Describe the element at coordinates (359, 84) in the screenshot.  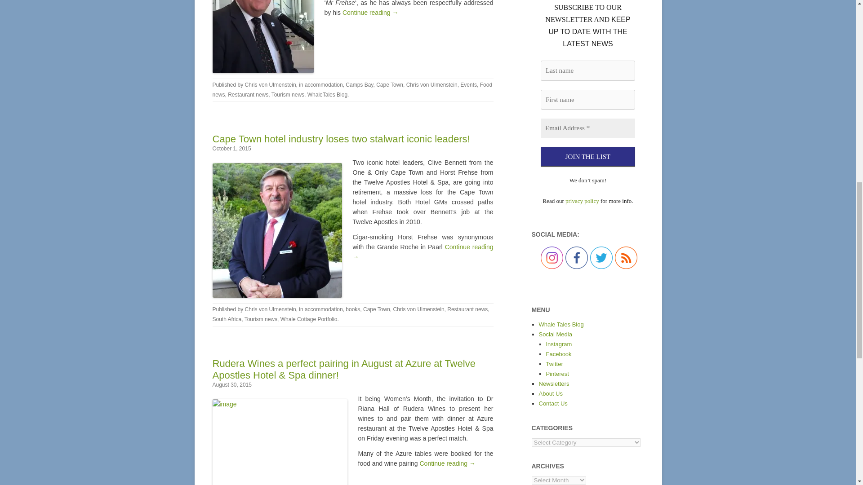
I see `Camps Bay` at that location.